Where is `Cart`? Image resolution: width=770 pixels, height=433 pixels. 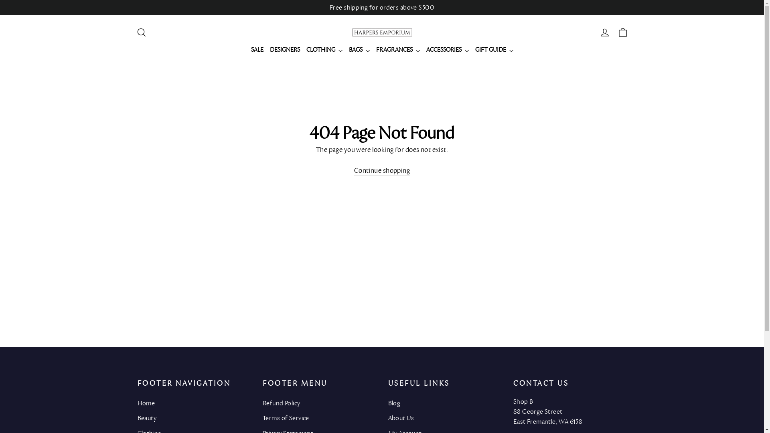 Cart is located at coordinates (622, 32).